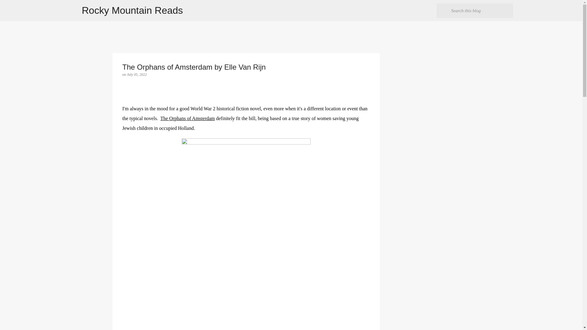  Describe the element at coordinates (137, 74) in the screenshot. I see `permanent link` at that location.